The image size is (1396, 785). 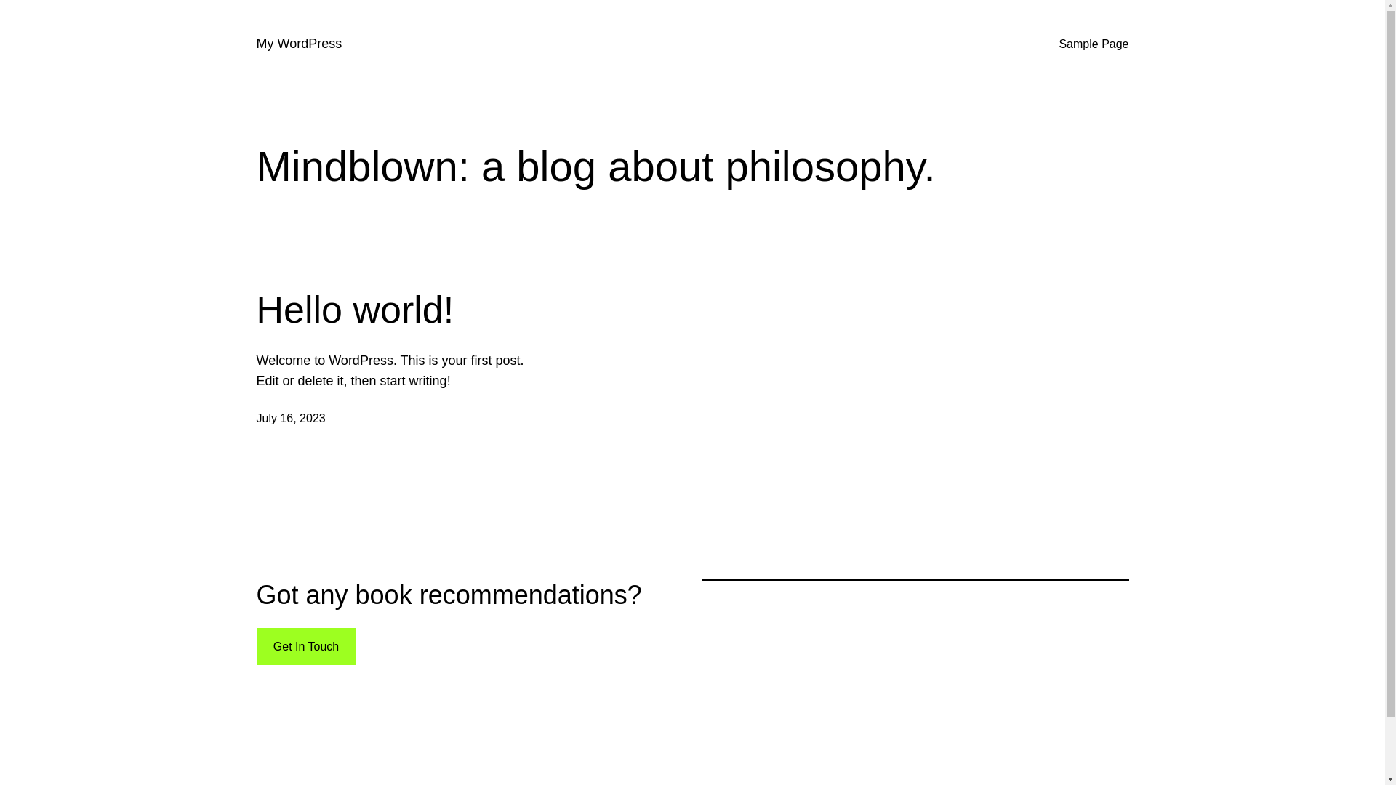 What do you see at coordinates (1094, 44) in the screenshot?
I see `Sample Page` at bounding box center [1094, 44].